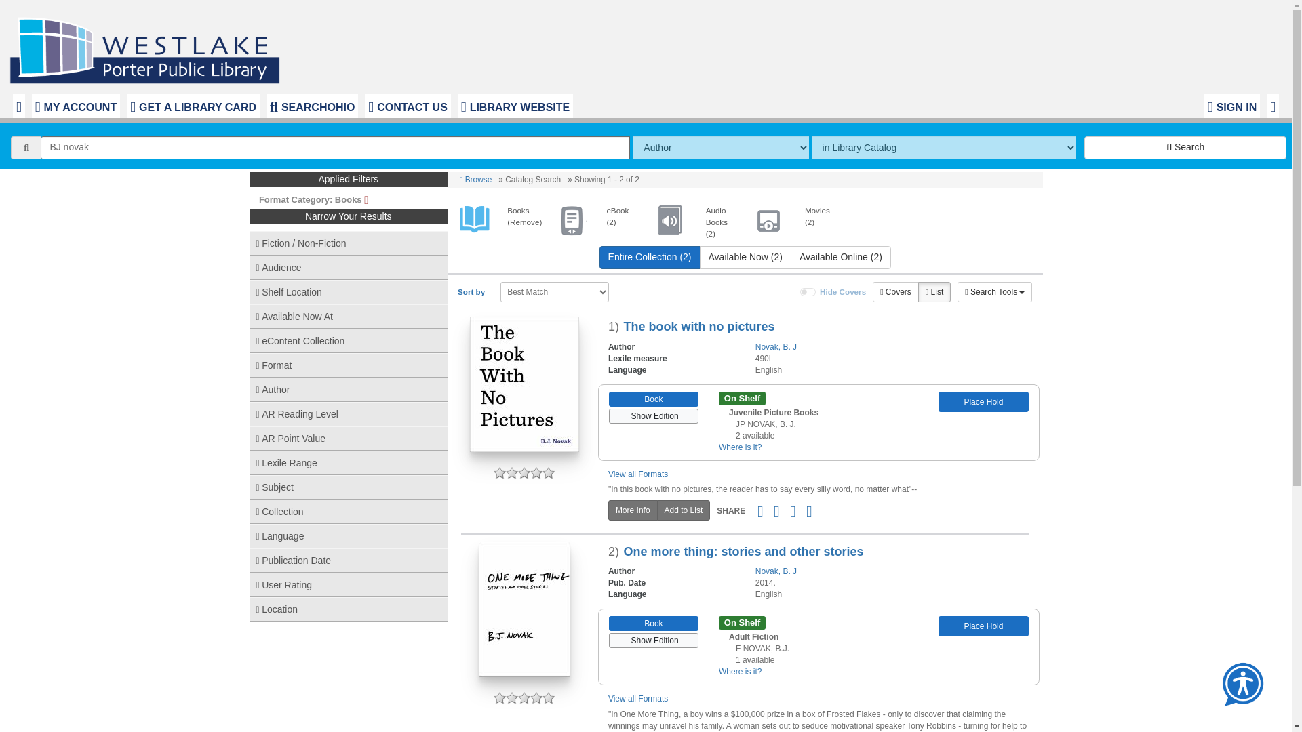  What do you see at coordinates (407, 106) in the screenshot?
I see `CONTACT US` at bounding box center [407, 106].